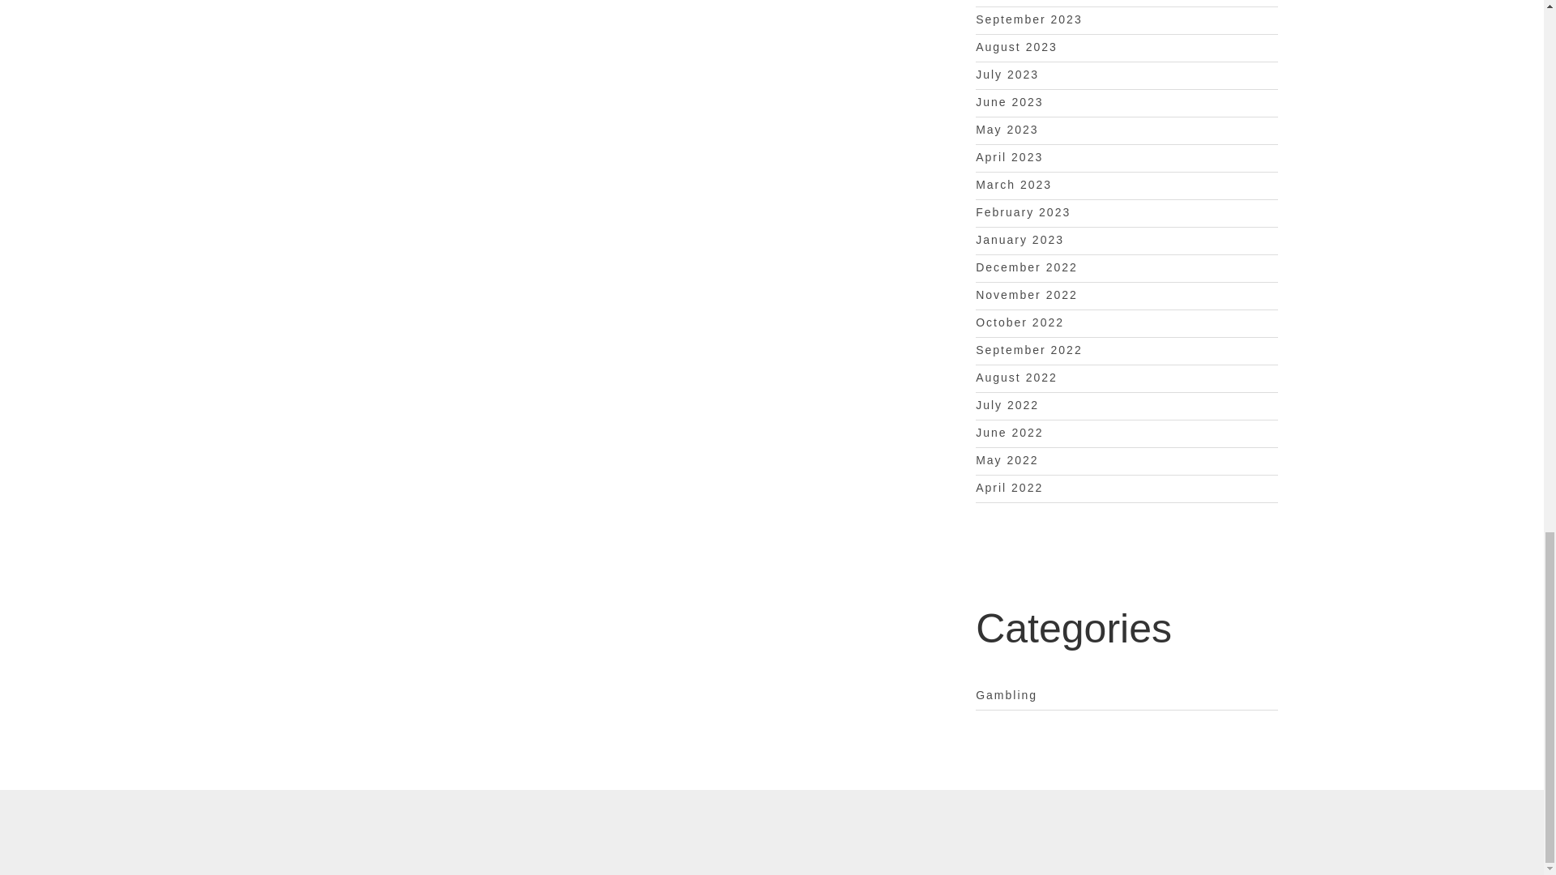 The image size is (1556, 875). I want to click on May 2023, so click(1007, 130).